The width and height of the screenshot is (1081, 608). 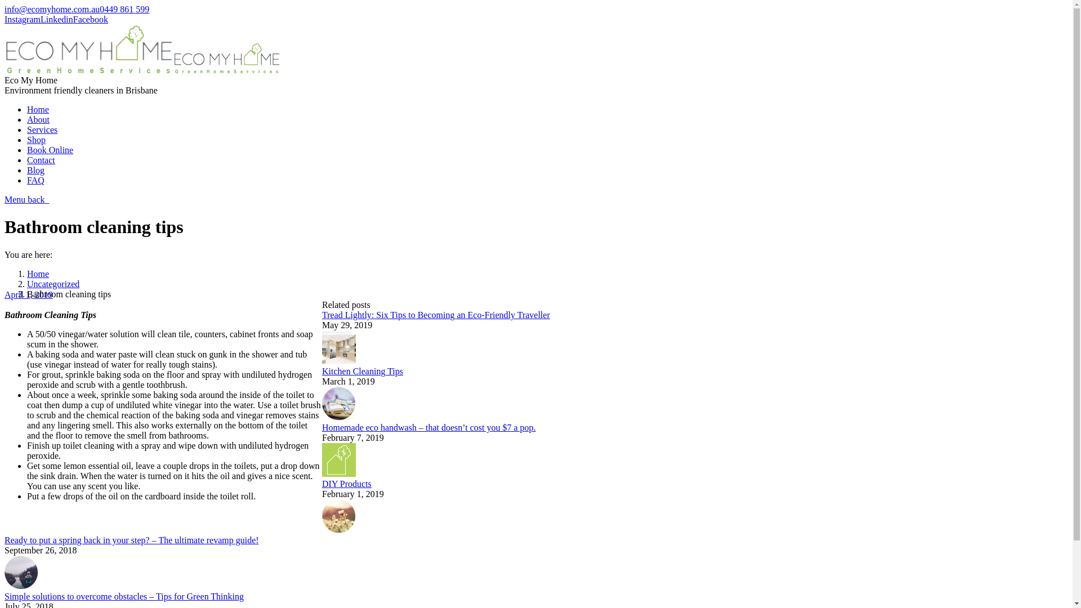 I want to click on Facebook, so click(x=91, y=19).